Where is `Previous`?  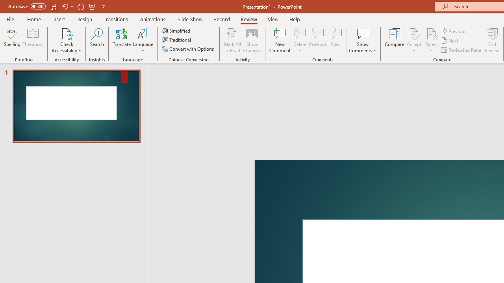 Previous is located at coordinates (454, 31).